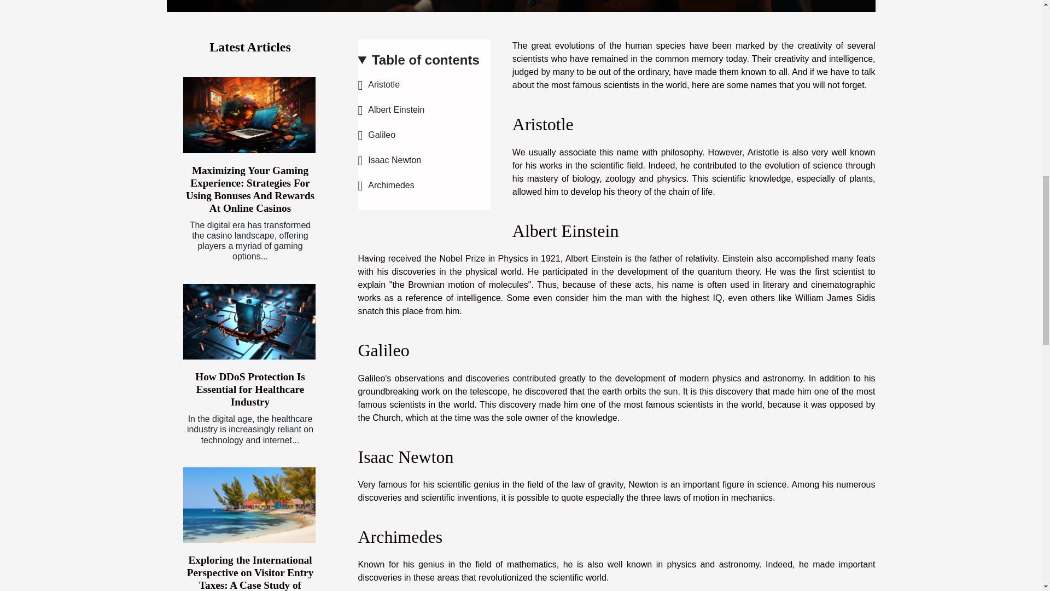  Describe the element at coordinates (378, 84) in the screenshot. I see `Aristotle` at that location.